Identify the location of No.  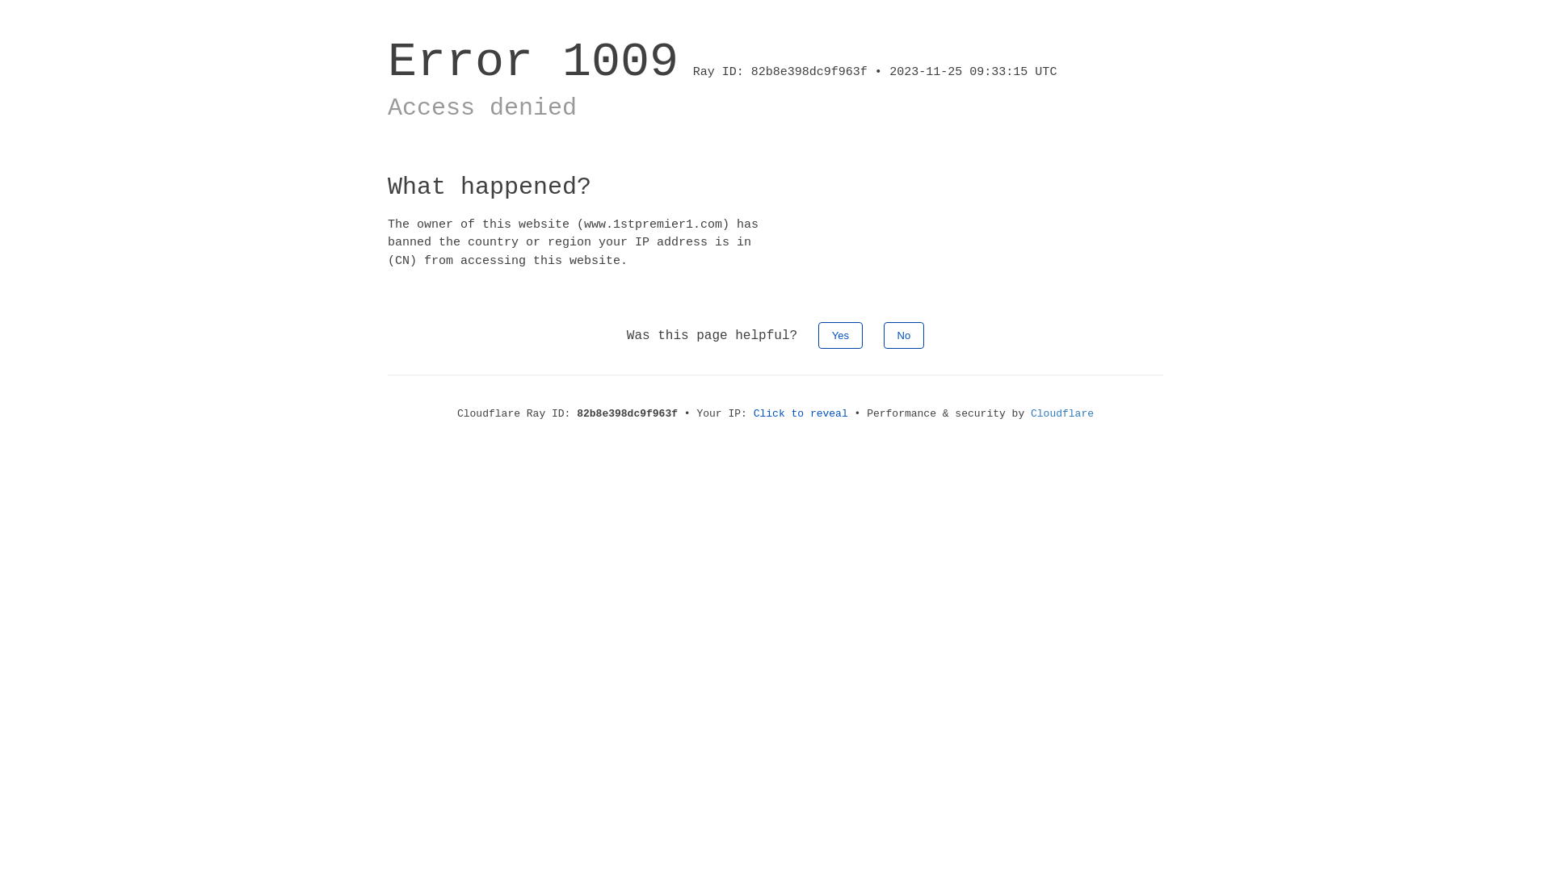
(905, 336).